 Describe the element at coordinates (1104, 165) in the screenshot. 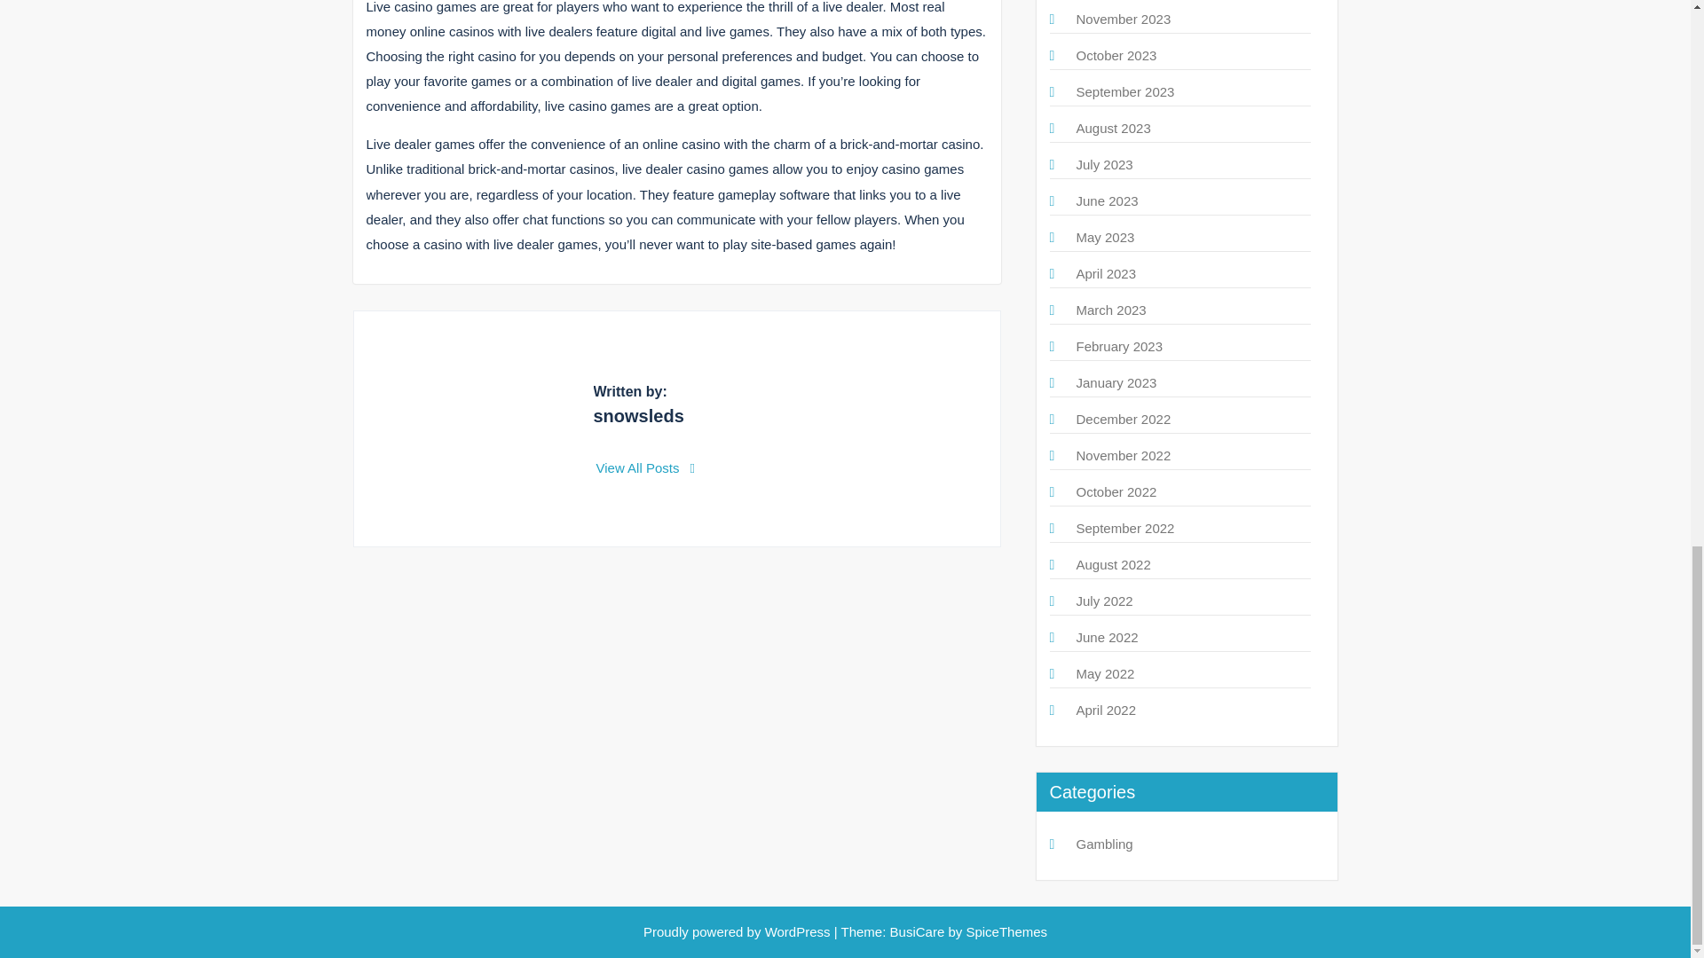

I see `July 2023` at that location.